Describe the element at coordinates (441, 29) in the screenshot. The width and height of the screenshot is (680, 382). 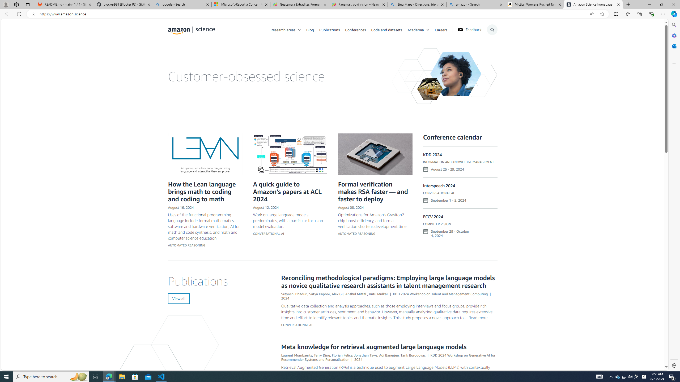
I see `Careers` at that location.